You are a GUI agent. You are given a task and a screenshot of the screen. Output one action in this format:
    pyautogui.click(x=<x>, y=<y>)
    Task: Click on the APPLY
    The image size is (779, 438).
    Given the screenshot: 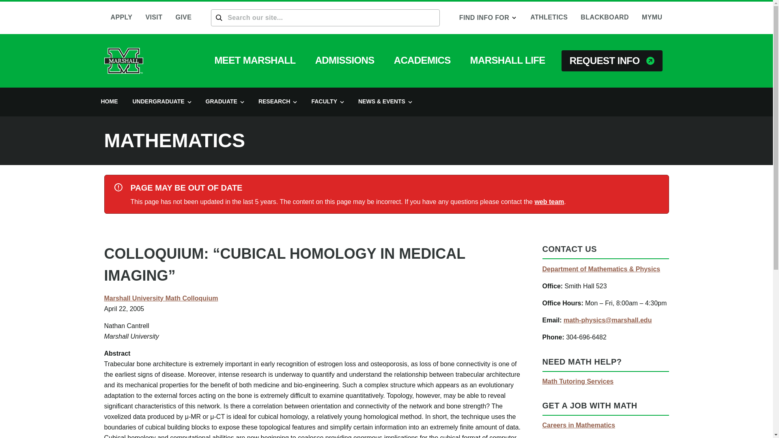 What is the action you would take?
    pyautogui.click(x=121, y=18)
    